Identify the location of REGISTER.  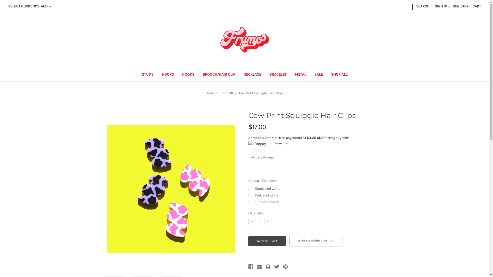
(461, 6).